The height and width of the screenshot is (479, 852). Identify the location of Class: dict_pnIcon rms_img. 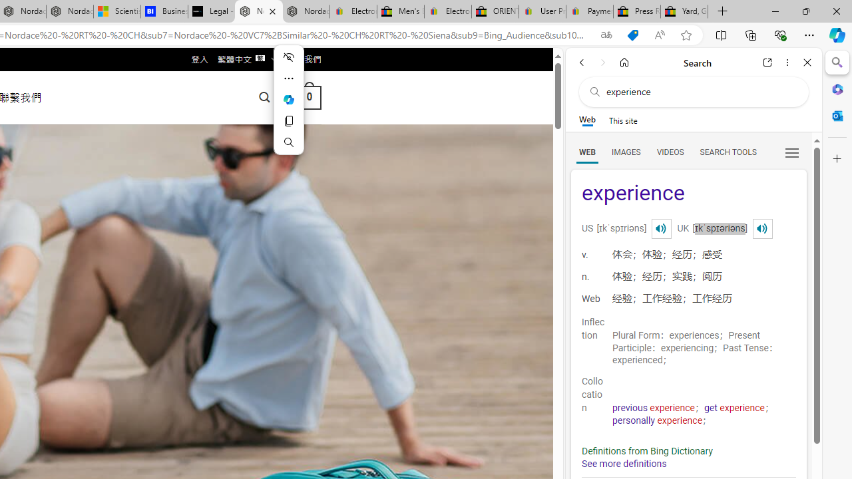
(762, 229).